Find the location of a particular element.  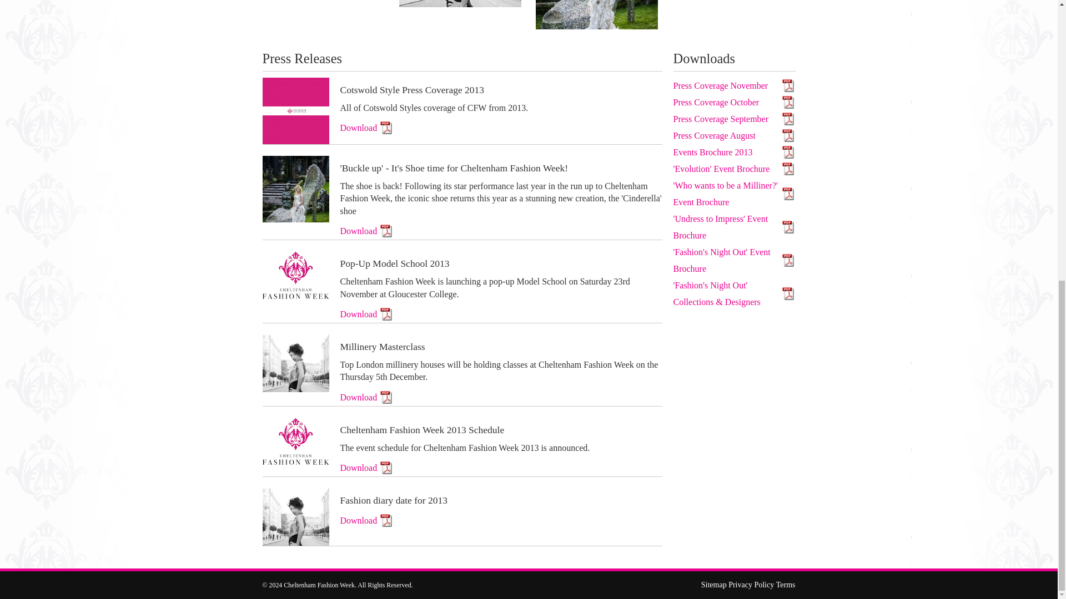

'Evolution' Event Brochure is located at coordinates (734, 169).